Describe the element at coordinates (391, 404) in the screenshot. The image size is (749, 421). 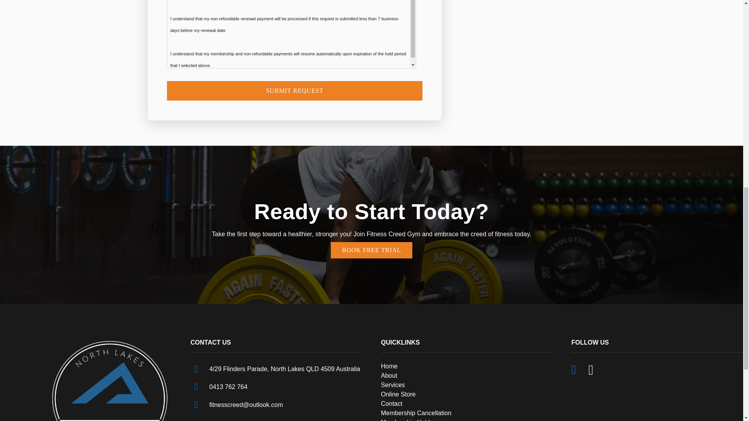
I see `Contact` at that location.